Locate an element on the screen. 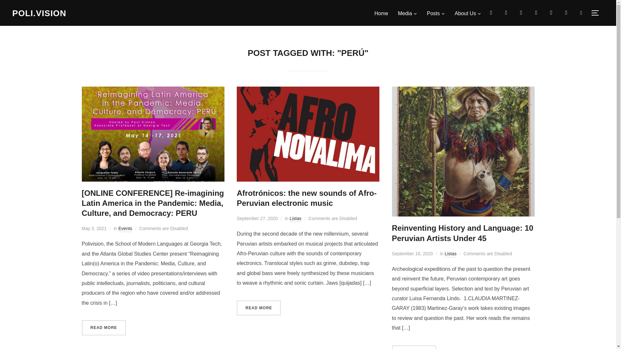 The image size is (621, 349). Instagram is located at coordinates (491, 12).